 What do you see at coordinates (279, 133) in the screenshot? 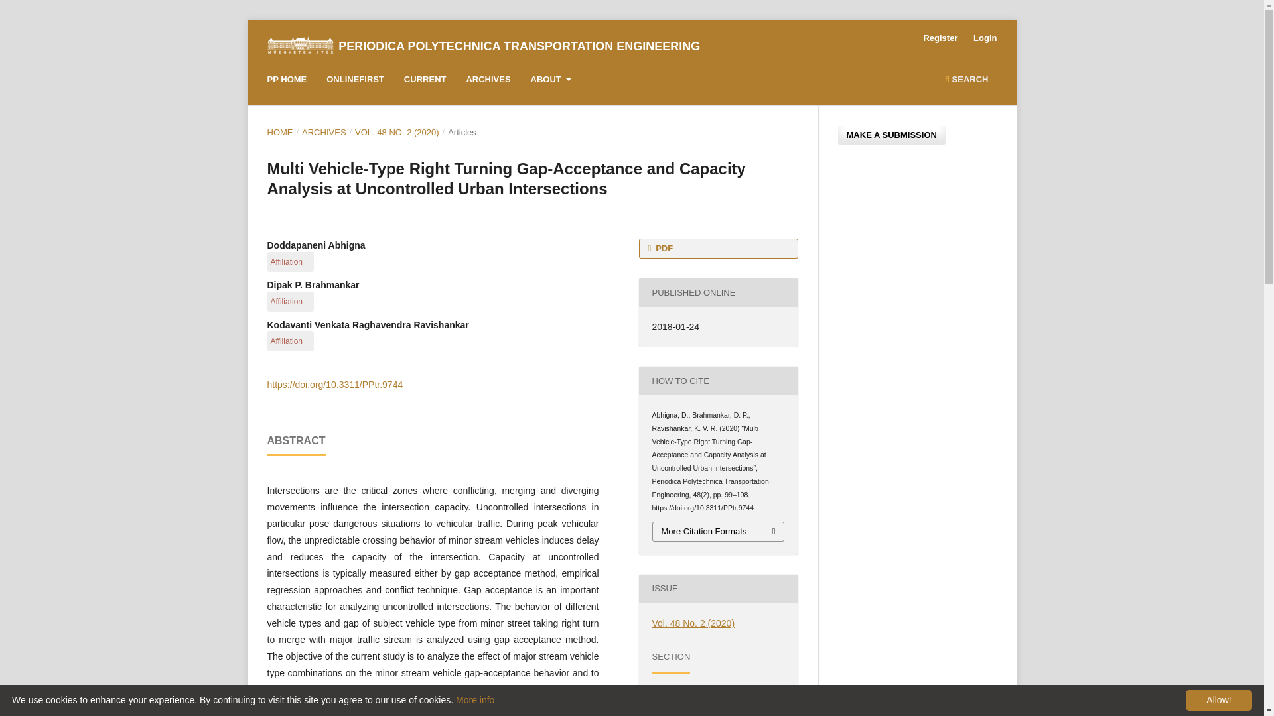
I see `HOME` at bounding box center [279, 133].